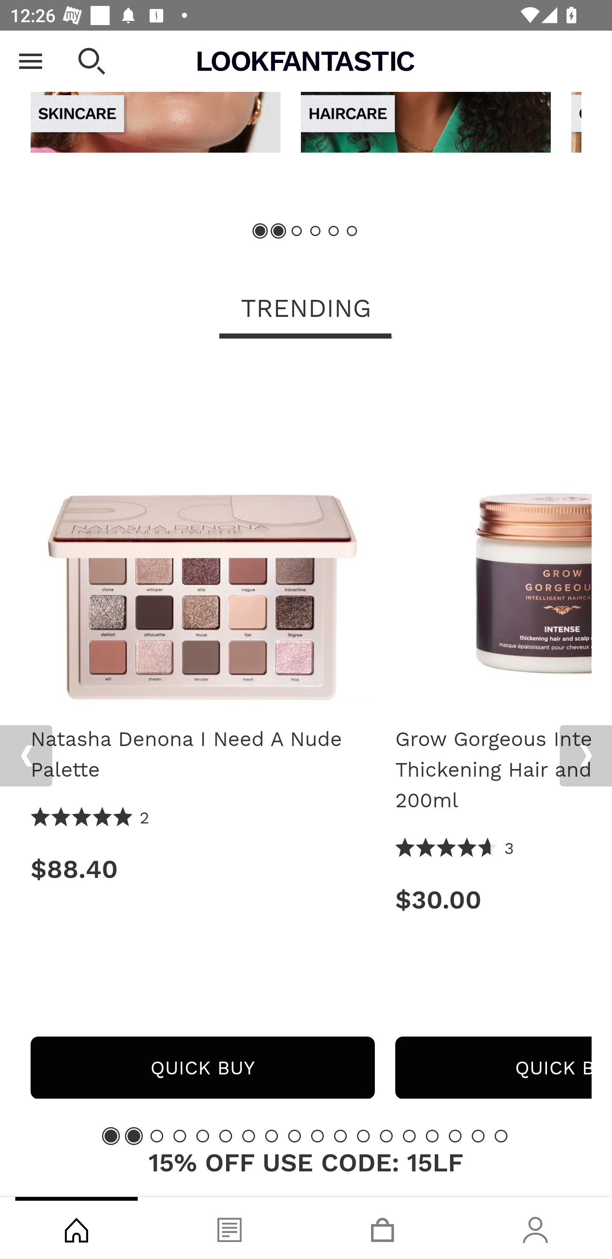 The image size is (612, 1259). I want to click on Shop, tab, 1 of 4, so click(76, 1228).